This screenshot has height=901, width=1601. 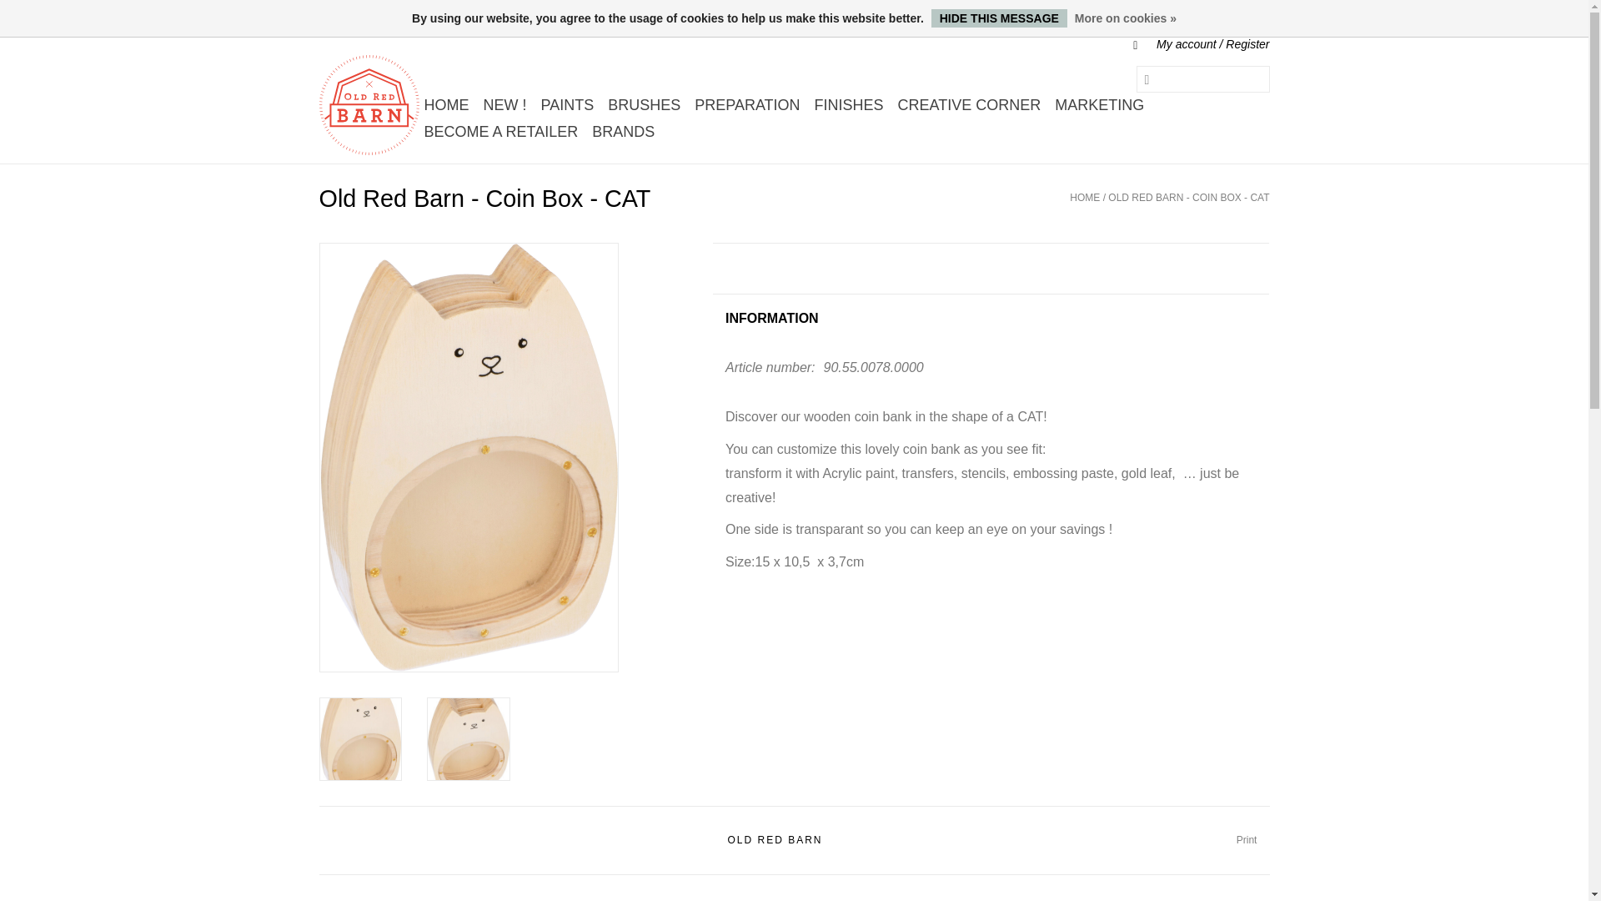 I want to click on Old Red Barn, so click(x=369, y=104).